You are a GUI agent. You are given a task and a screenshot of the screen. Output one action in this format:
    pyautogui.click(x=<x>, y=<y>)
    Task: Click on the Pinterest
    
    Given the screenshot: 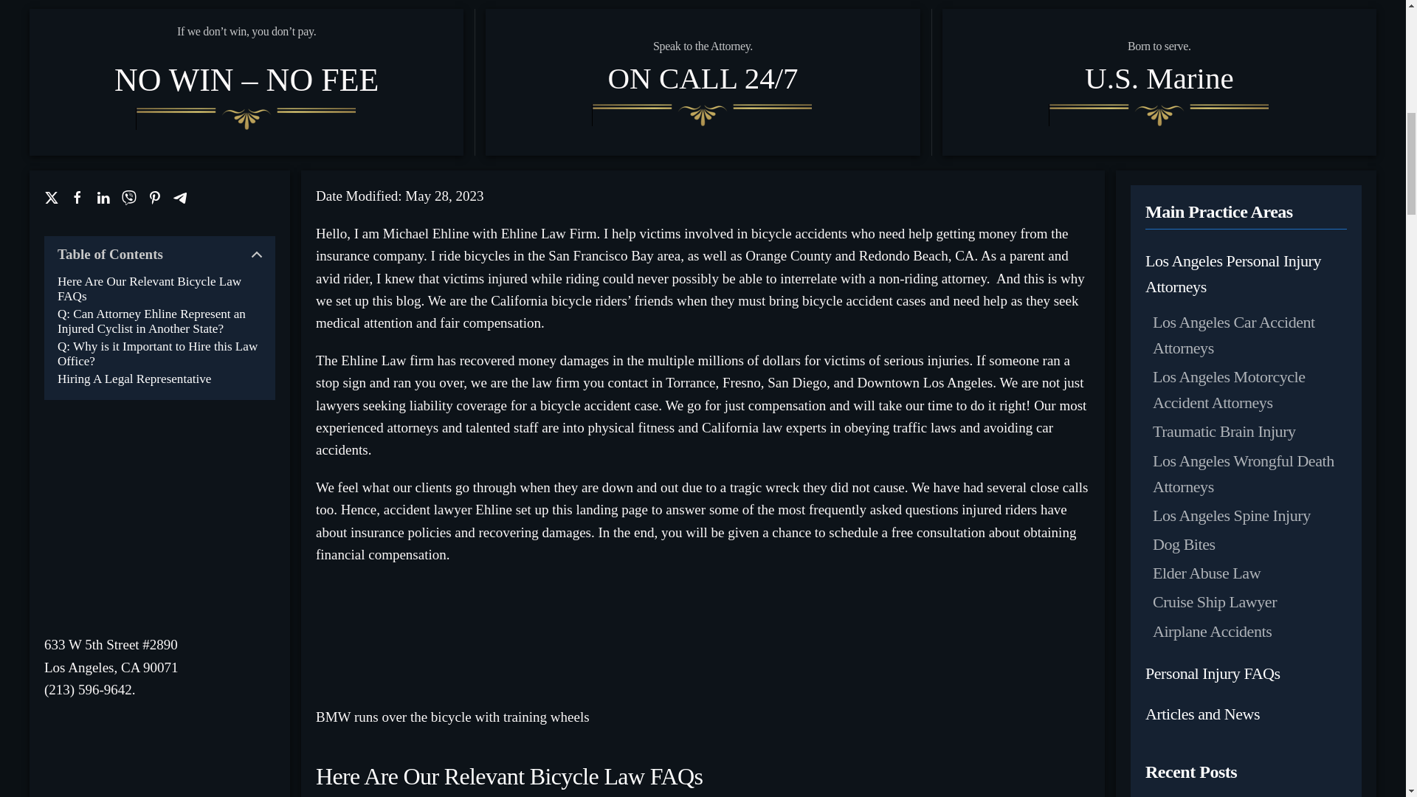 What is the action you would take?
    pyautogui.click(x=155, y=198)
    